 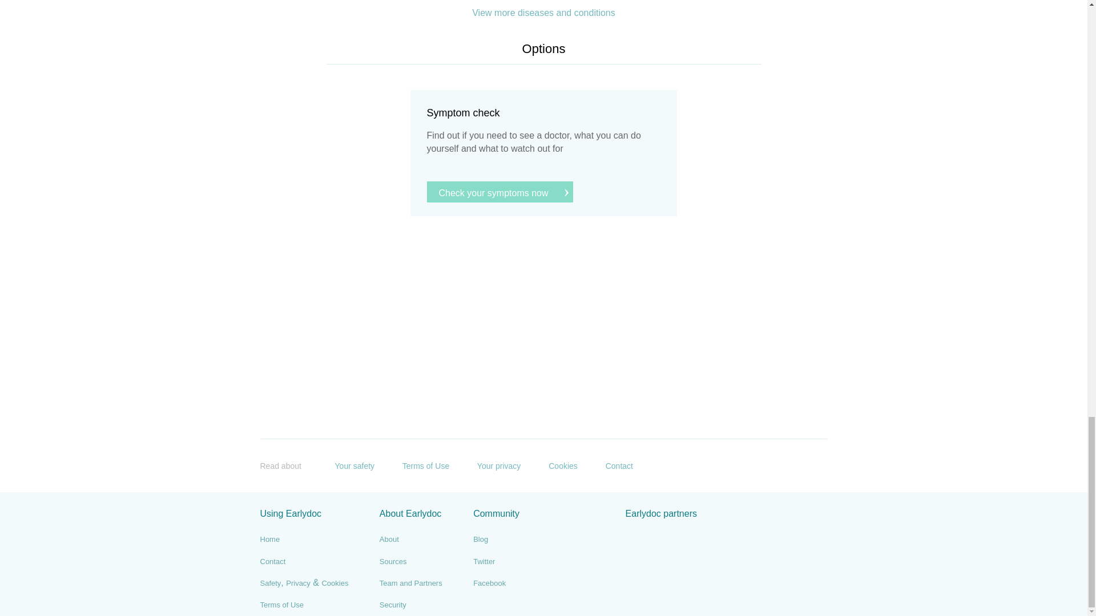 I want to click on Sources, so click(x=393, y=561).